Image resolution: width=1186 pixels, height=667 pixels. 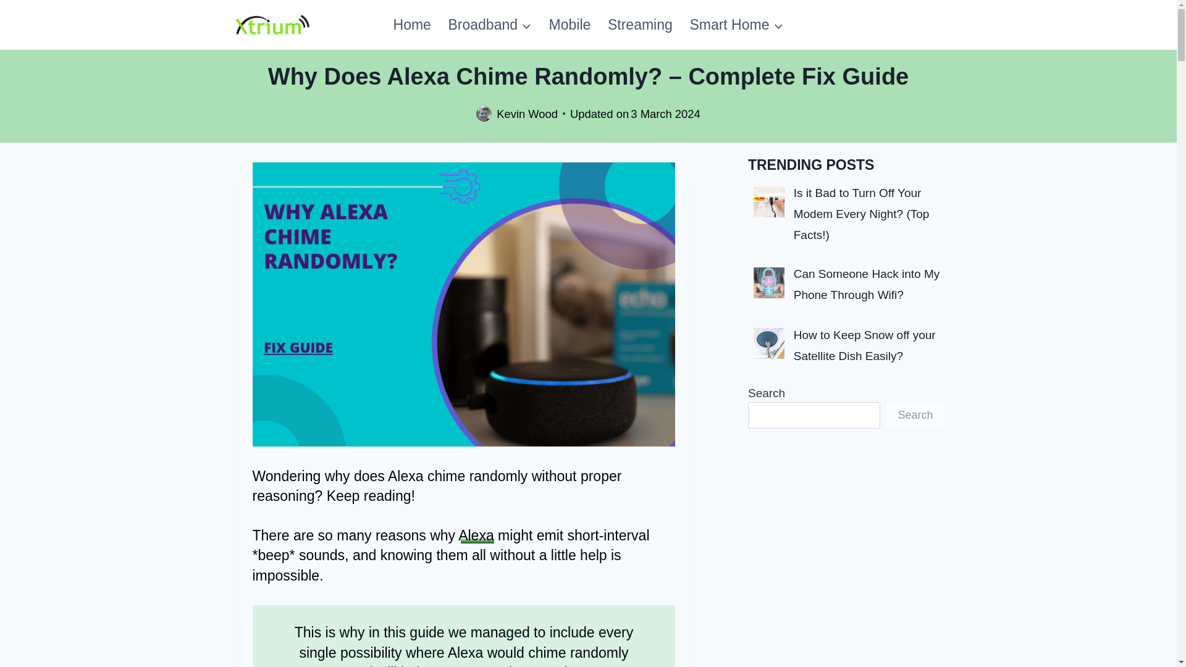 I want to click on Alexa, so click(x=476, y=535).